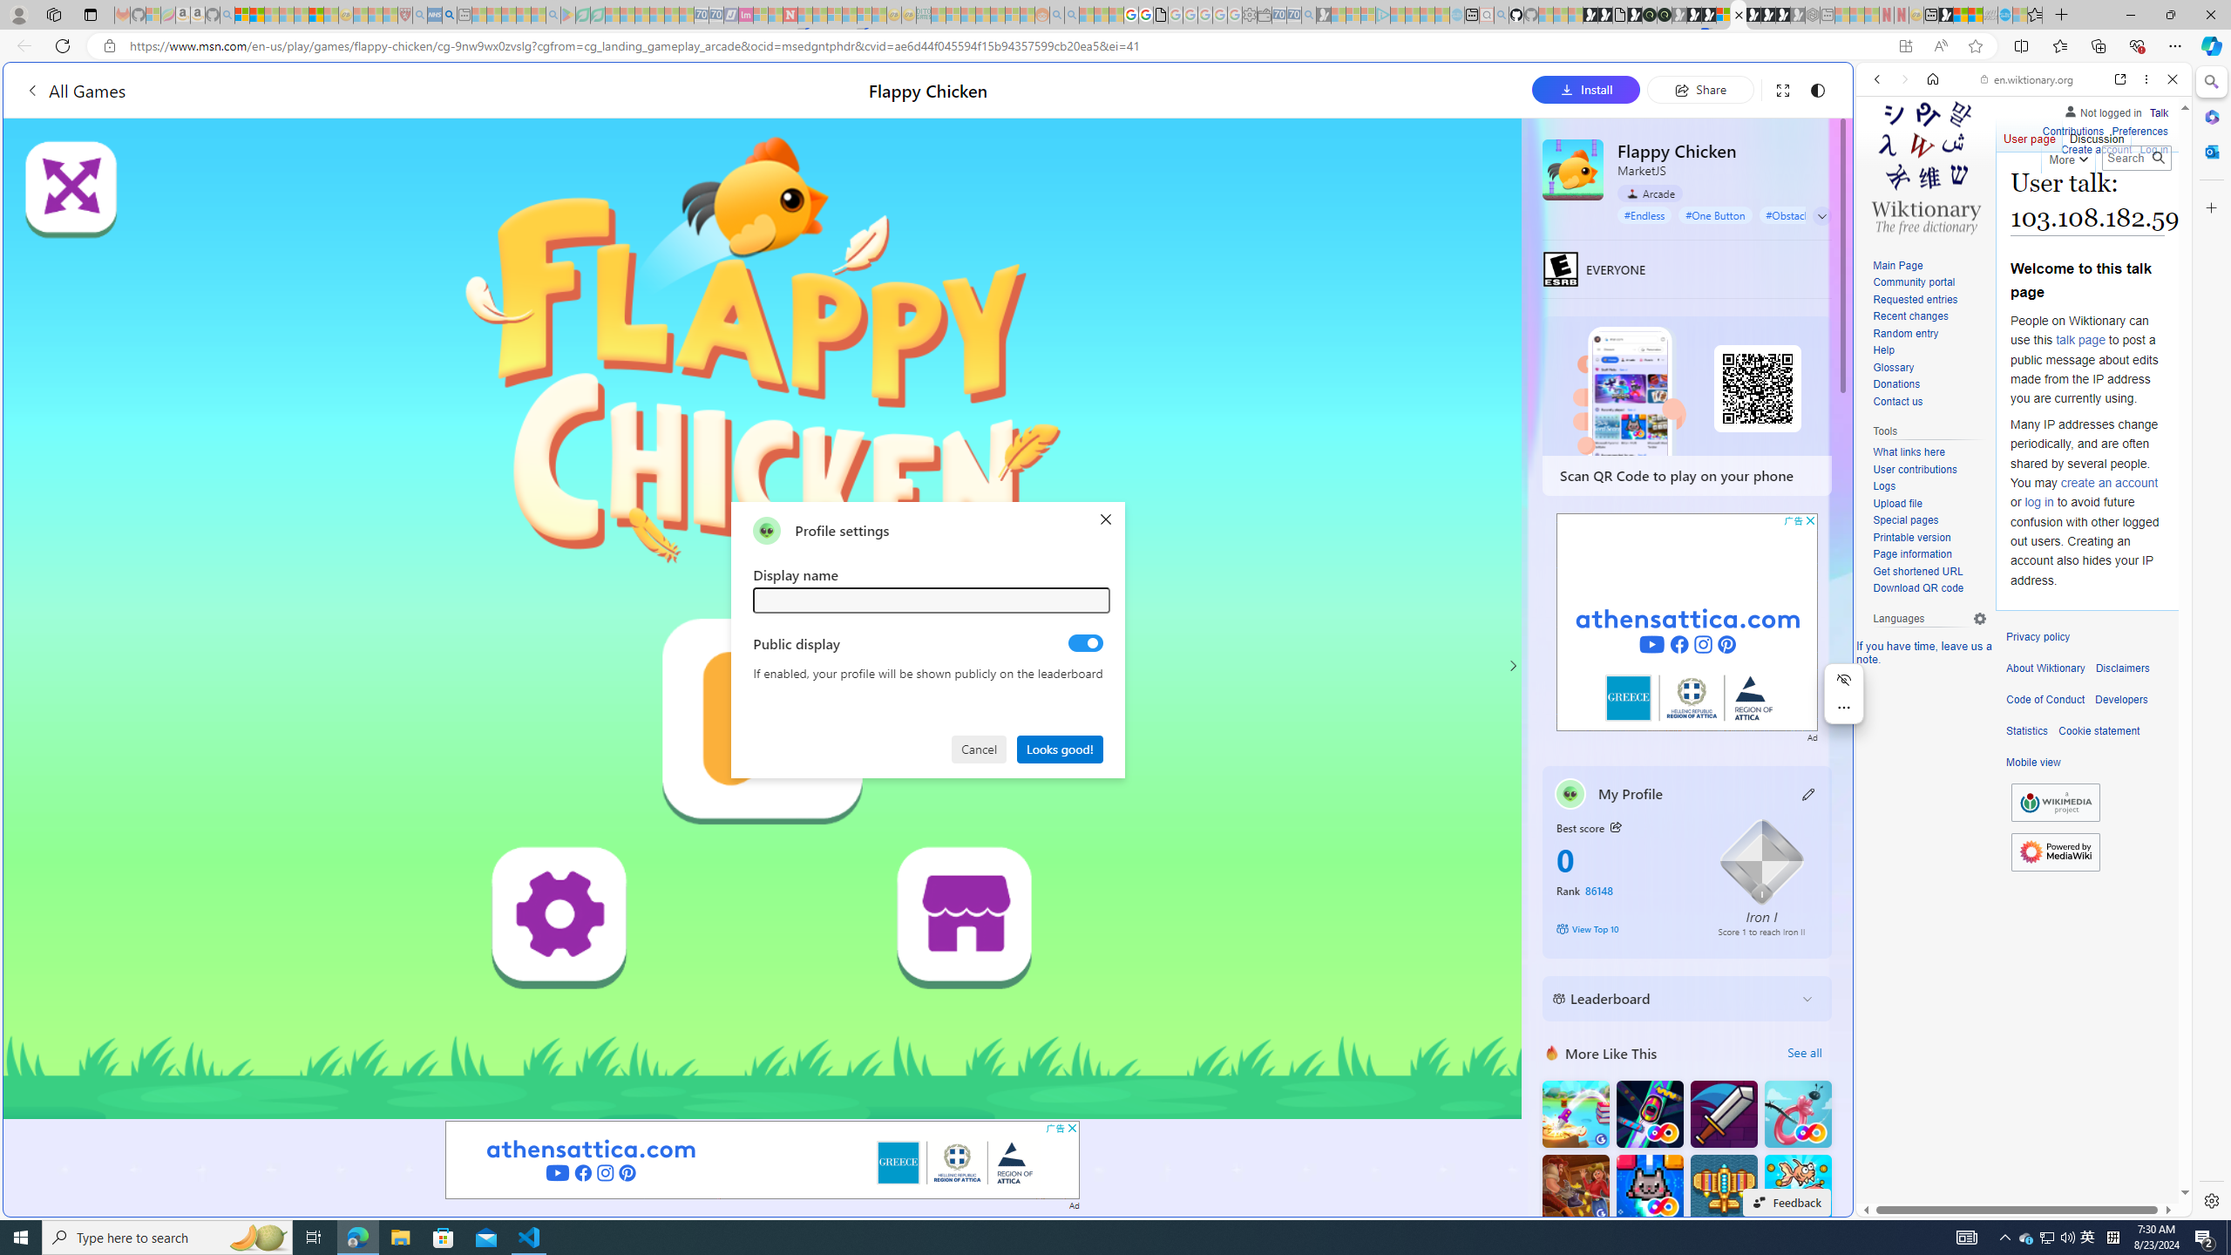 This screenshot has width=2231, height=1255. Describe the element at coordinates (1624, 928) in the screenshot. I see `View Top 10` at that location.